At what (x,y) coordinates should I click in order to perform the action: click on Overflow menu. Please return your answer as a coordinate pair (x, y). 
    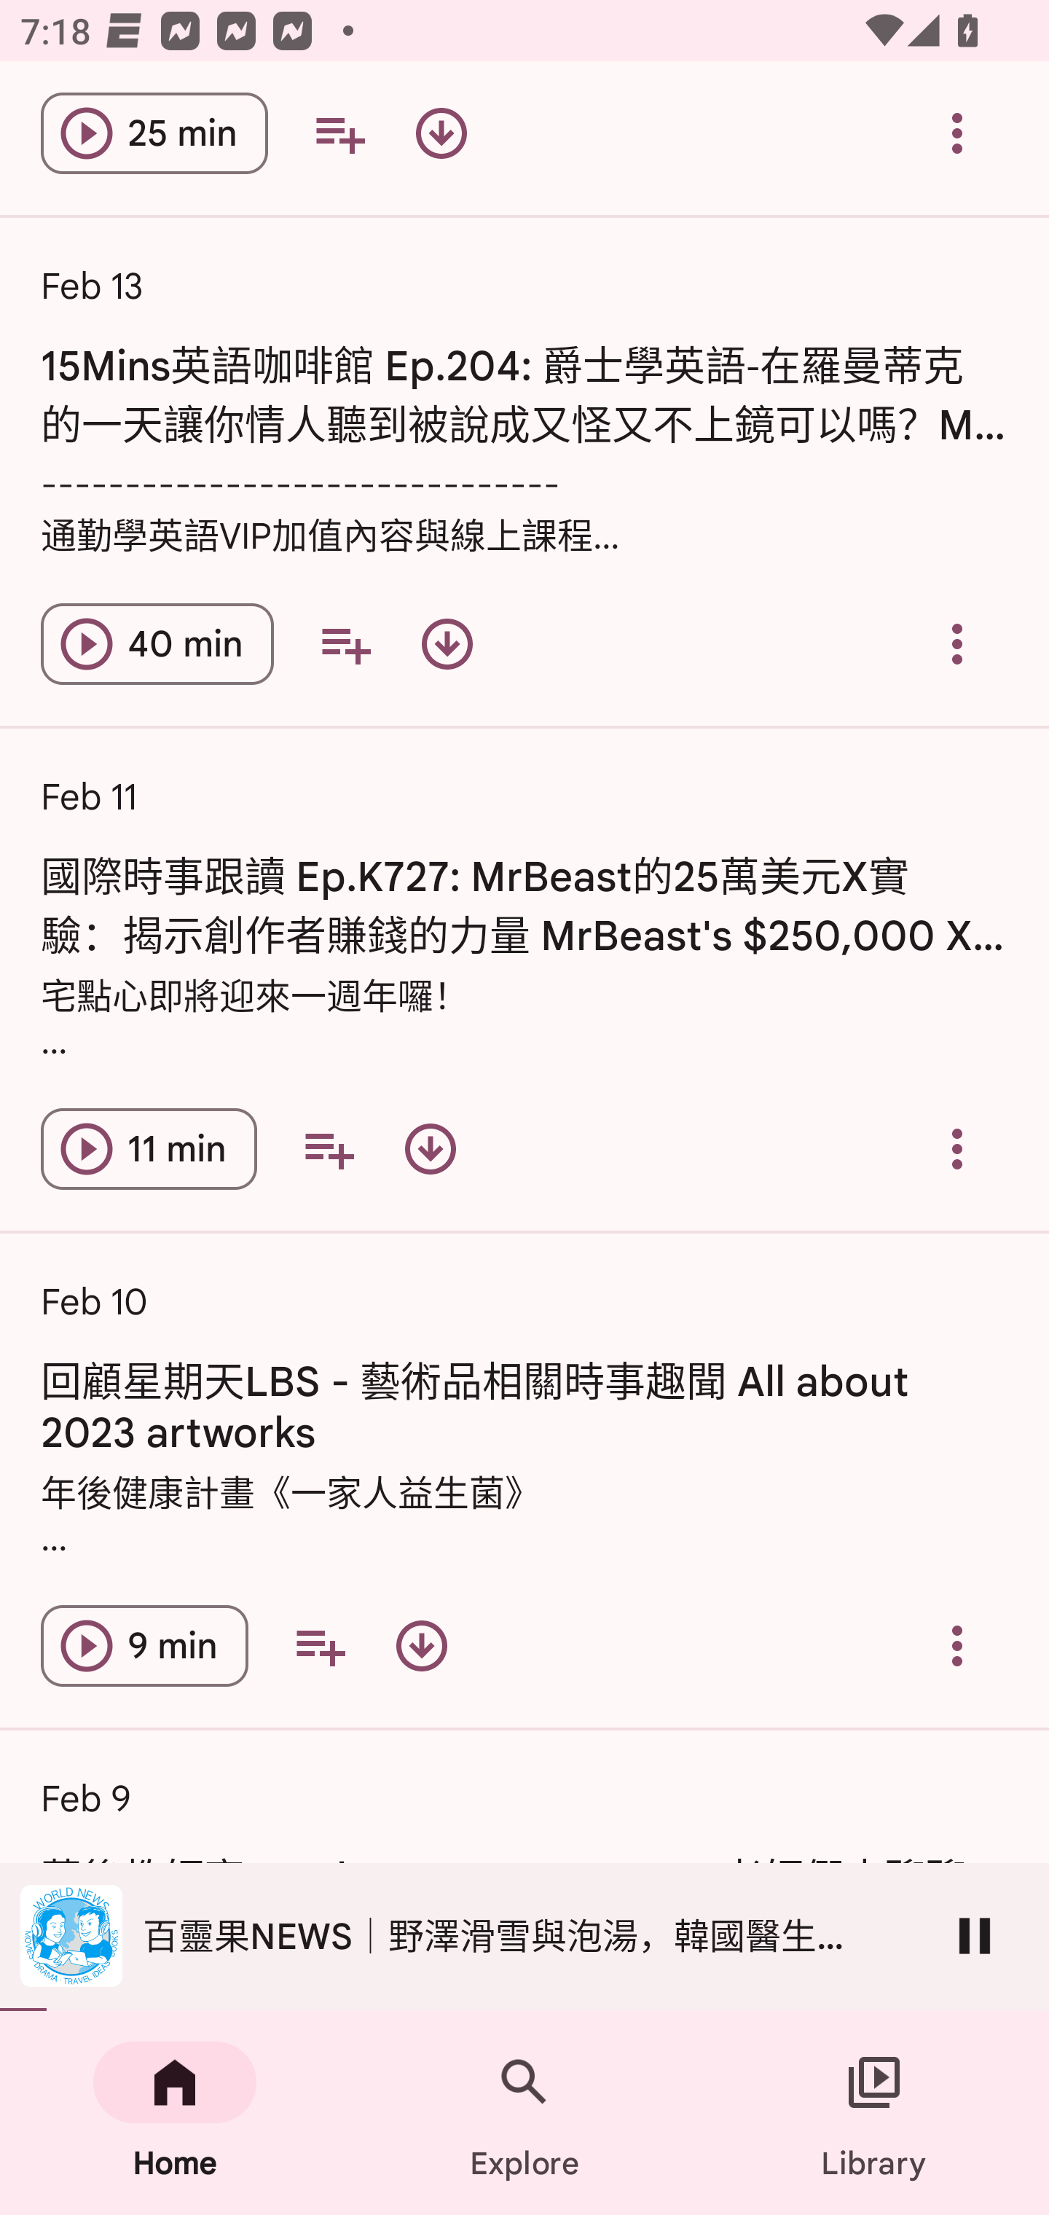
    Looking at the image, I should click on (957, 1148).